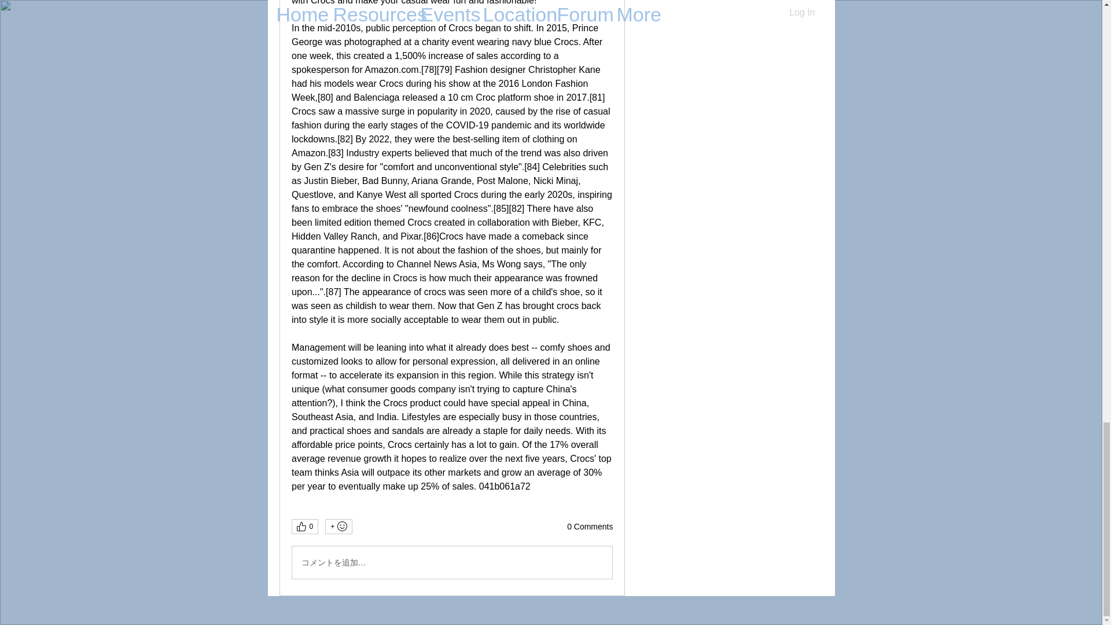 This screenshot has height=625, width=1111. I want to click on 0 Comments, so click(590, 527).